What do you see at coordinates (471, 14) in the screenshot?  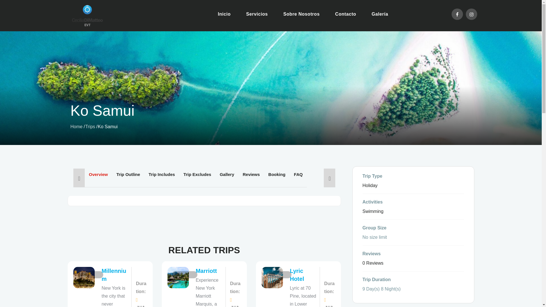 I see `instagram` at bounding box center [471, 14].